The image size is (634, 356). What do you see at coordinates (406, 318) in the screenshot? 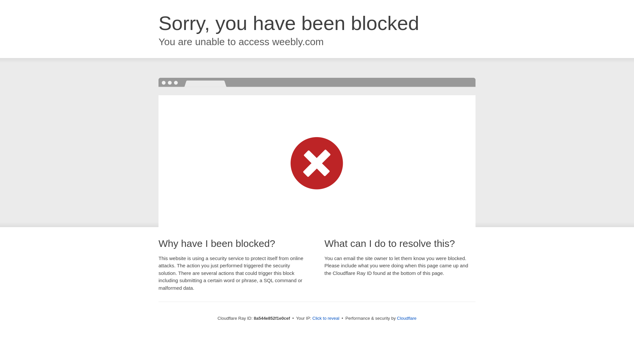
I see `Cloudflare` at bounding box center [406, 318].